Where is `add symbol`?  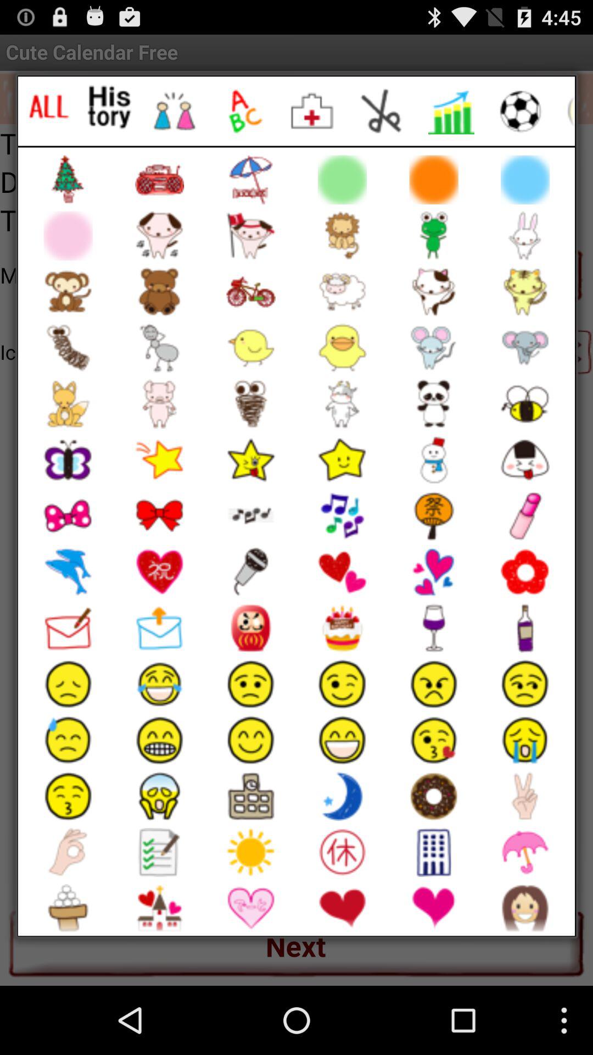 add symbol is located at coordinates (175, 111).